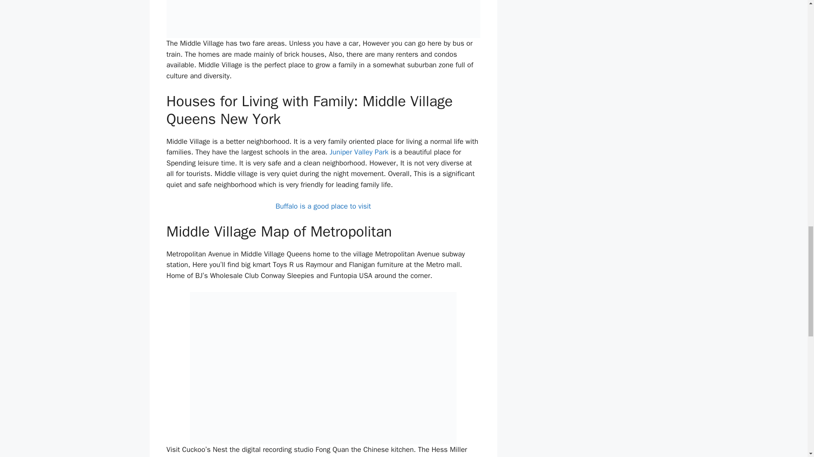 This screenshot has height=457, width=814. I want to click on Middle Village Queens New York City, so click(323, 19).